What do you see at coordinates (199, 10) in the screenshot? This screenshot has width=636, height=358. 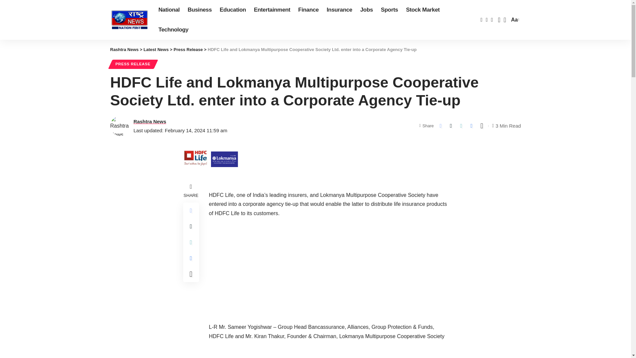 I see `Business` at bounding box center [199, 10].